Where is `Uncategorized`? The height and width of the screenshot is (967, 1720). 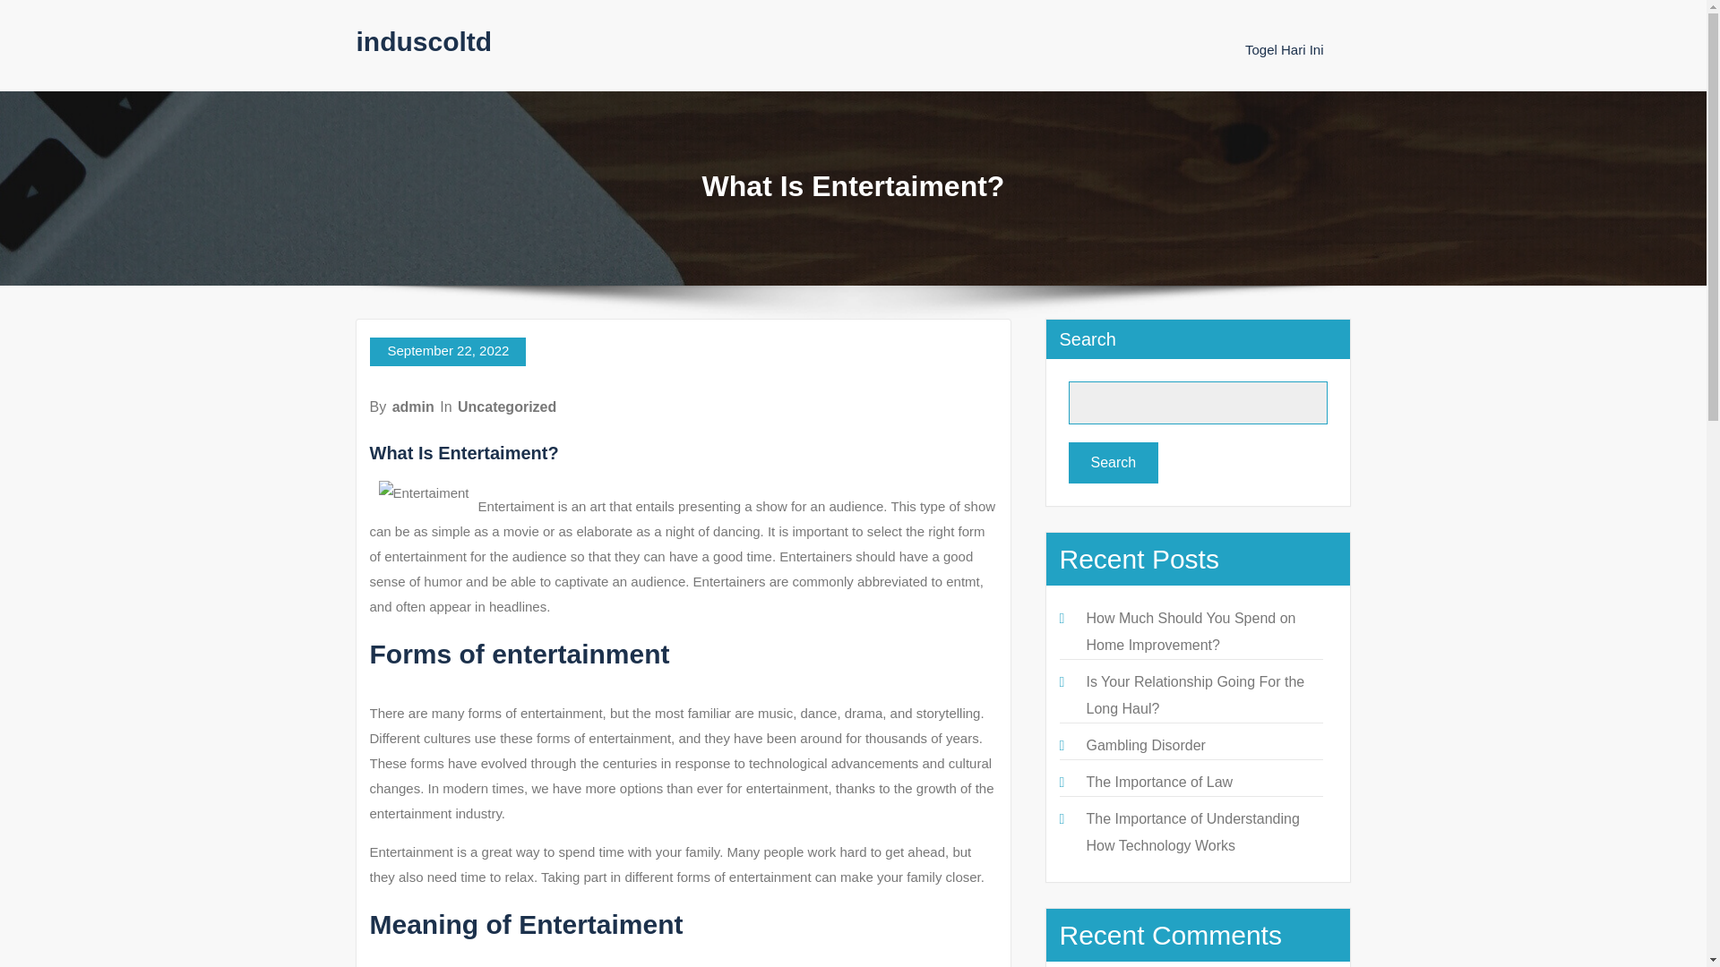
Uncategorized is located at coordinates (506, 406).